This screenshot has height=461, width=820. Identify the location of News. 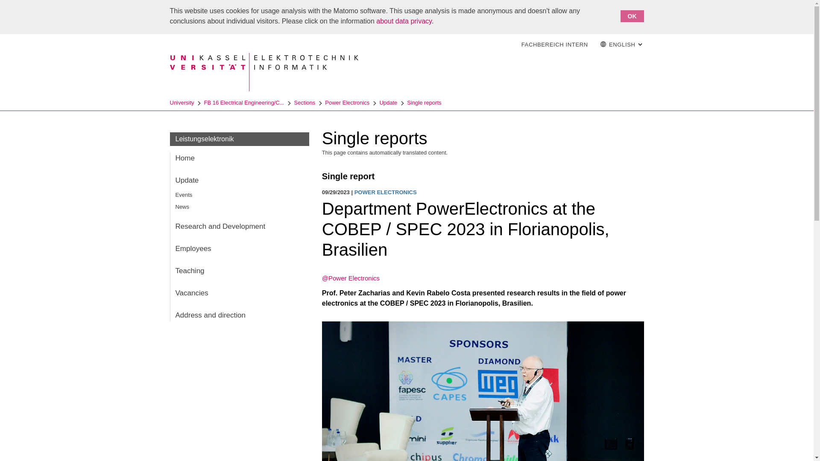
(239, 207).